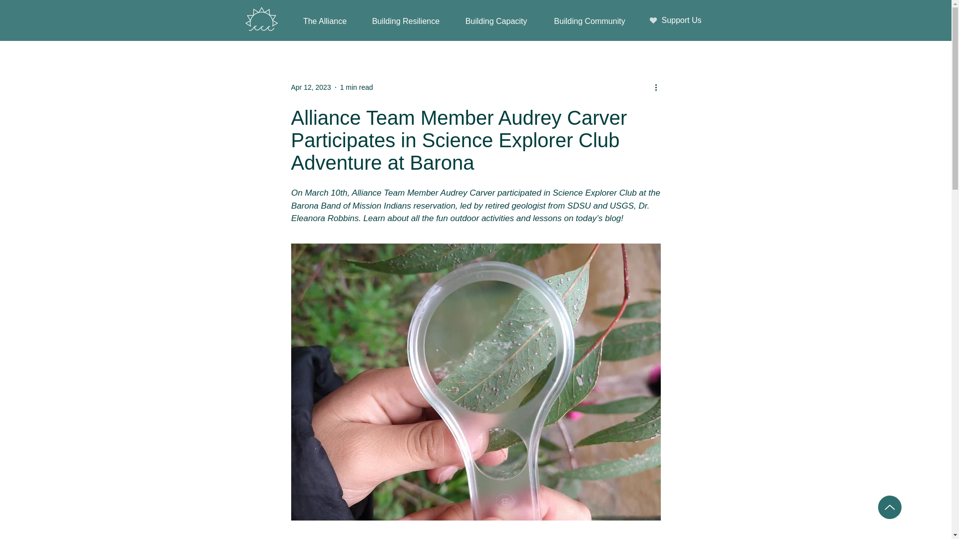 Image resolution: width=959 pixels, height=539 pixels. Describe the element at coordinates (590, 21) in the screenshot. I see `Building Community` at that location.